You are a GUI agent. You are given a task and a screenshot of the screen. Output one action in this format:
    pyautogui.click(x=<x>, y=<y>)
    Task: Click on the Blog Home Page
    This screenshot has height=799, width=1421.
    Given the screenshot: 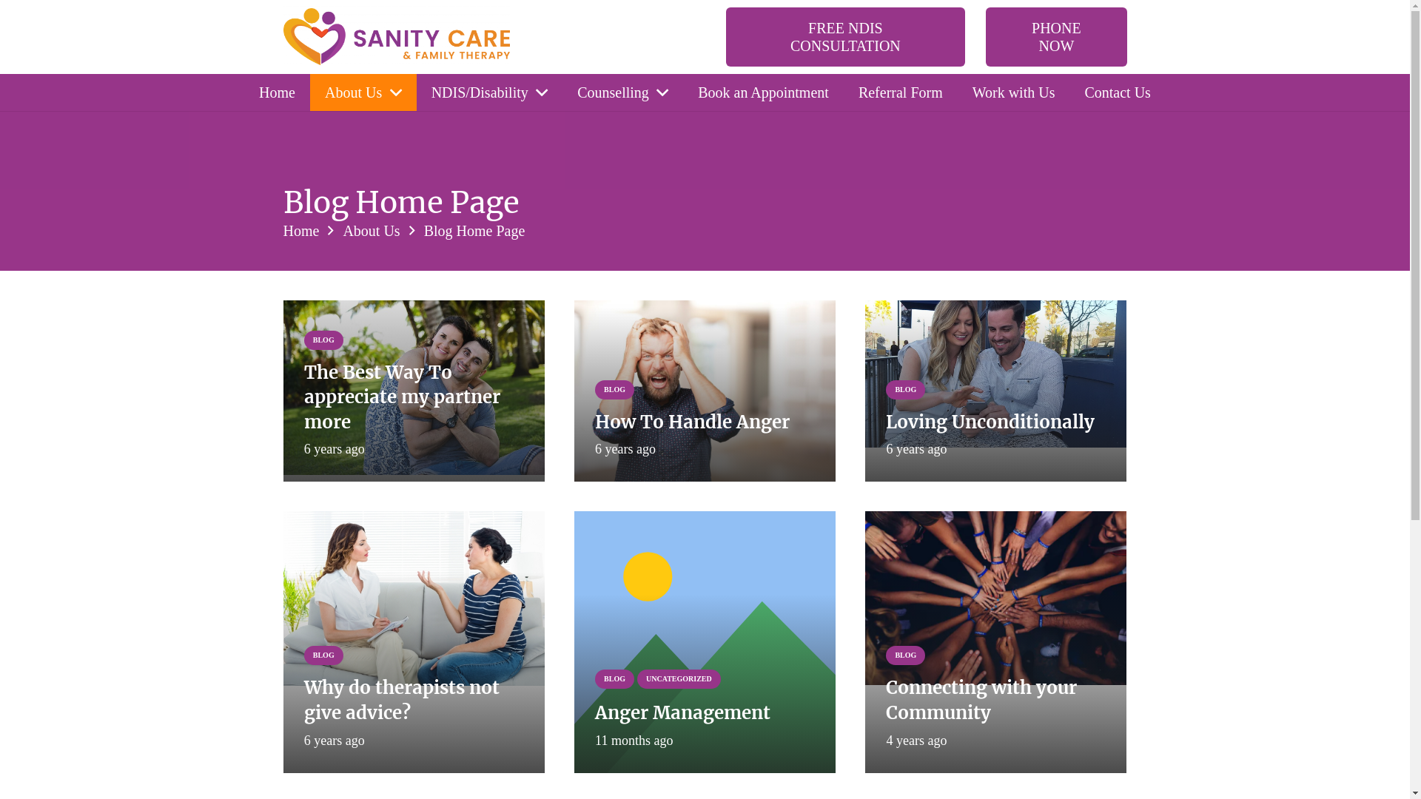 What is the action you would take?
    pyautogui.click(x=475, y=231)
    